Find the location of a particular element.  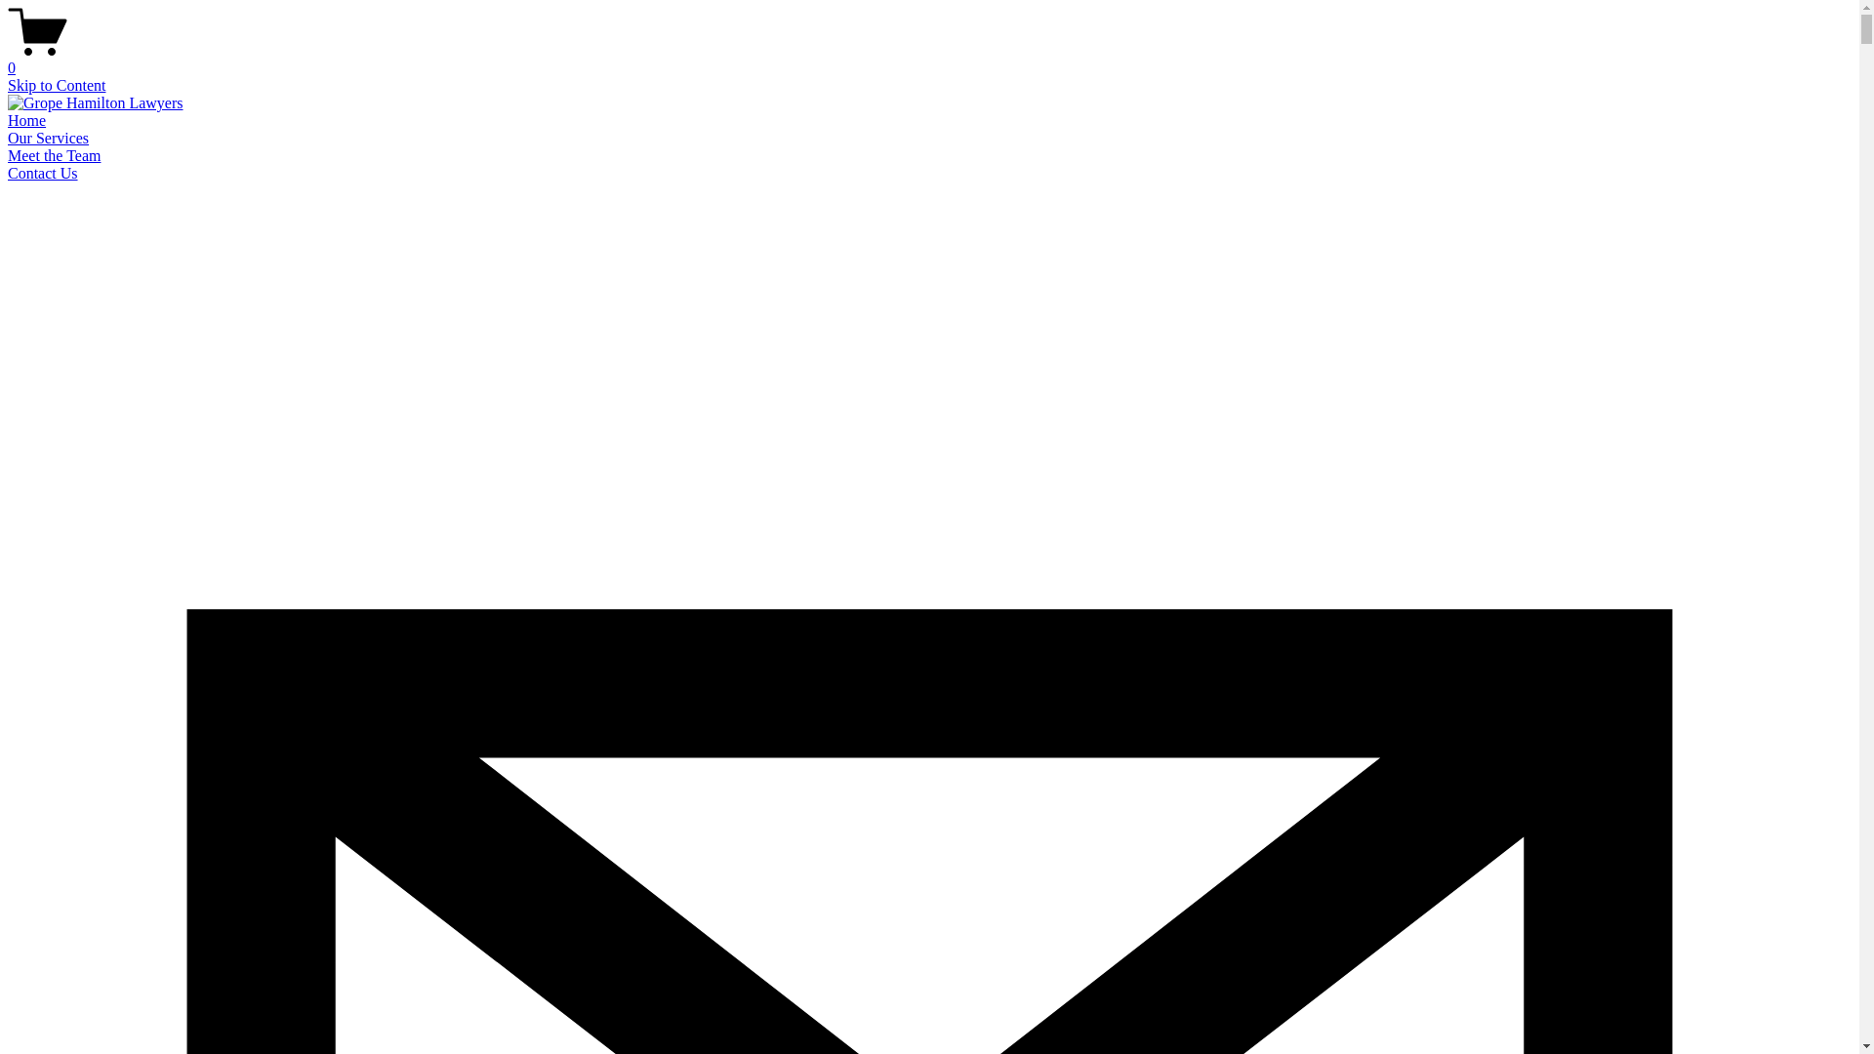

Meet the Team is located at coordinates (55, 156).